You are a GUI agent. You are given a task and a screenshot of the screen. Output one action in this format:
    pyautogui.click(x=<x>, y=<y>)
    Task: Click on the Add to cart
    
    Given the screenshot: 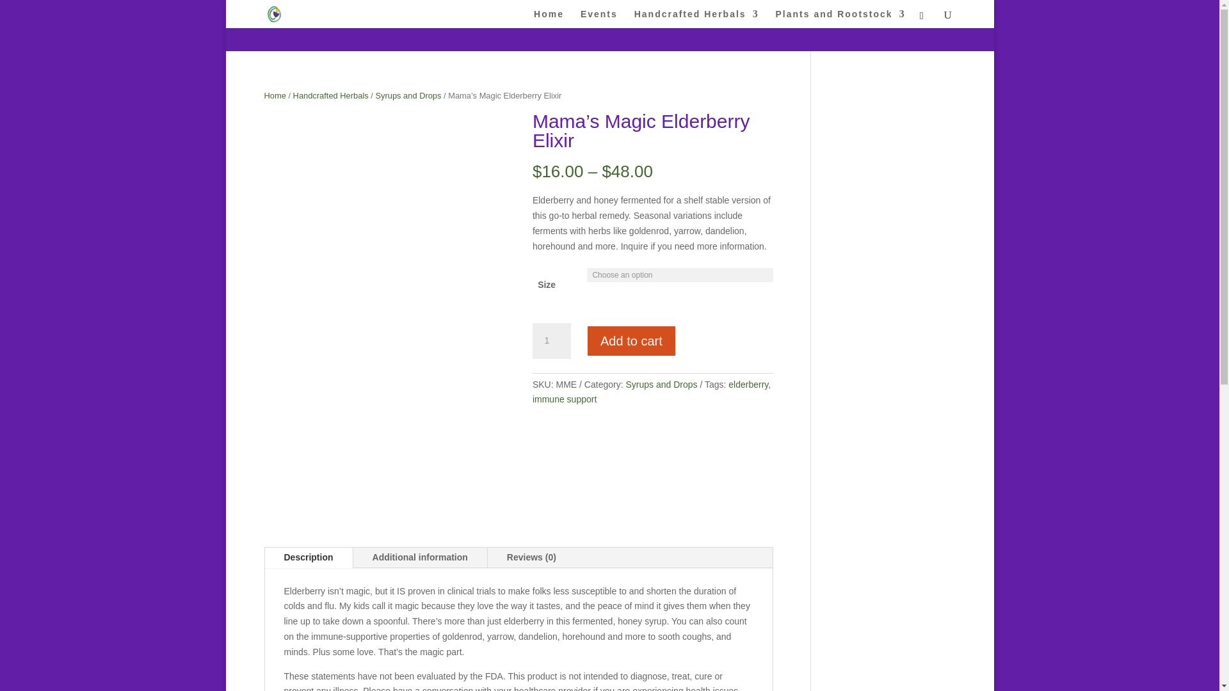 What is the action you would take?
    pyautogui.click(x=631, y=340)
    